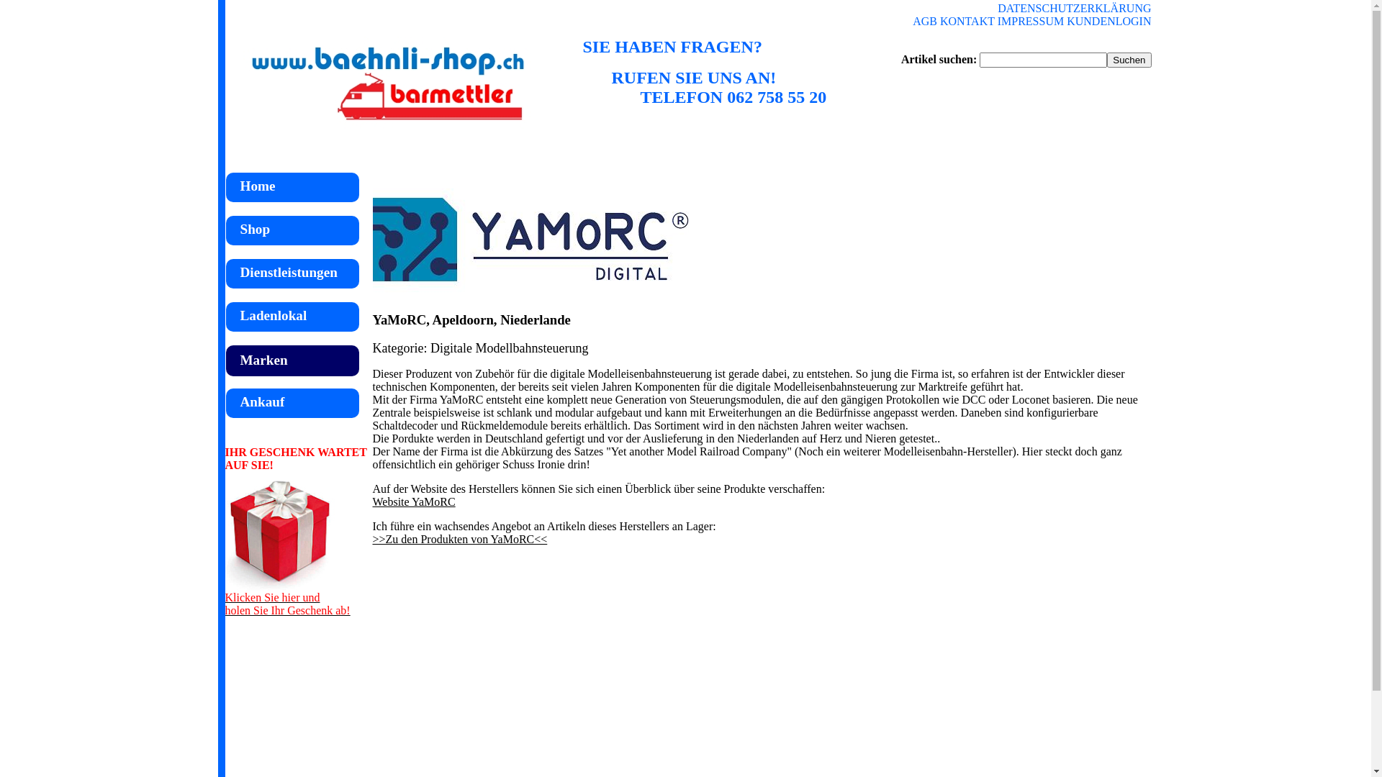  Describe the element at coordinates (1129, 60) in the screenshot. I see `Suchen` at that location.